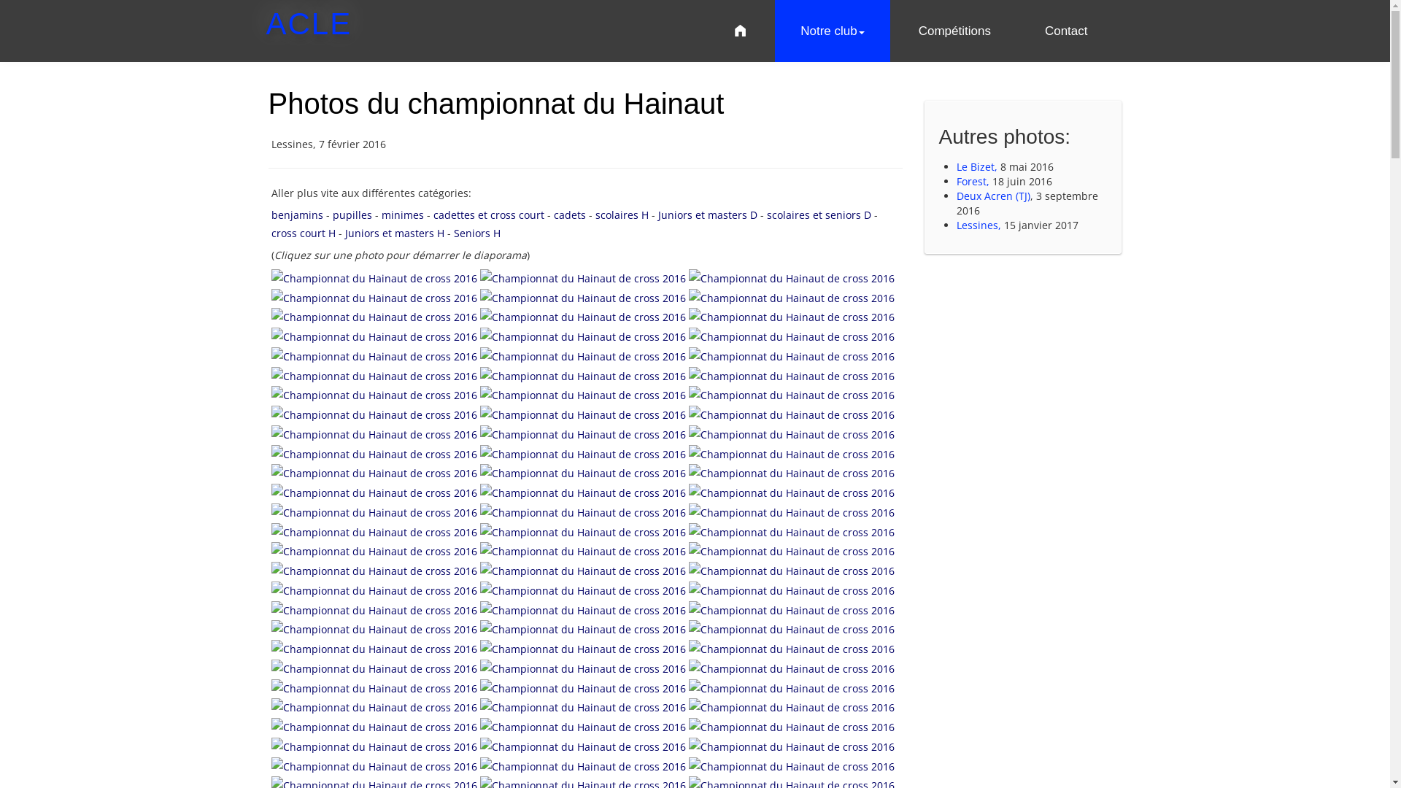 The image size is (1401, 788). What do you see at coordinates (374, 473) in the screenshot?
I see `Championnat du Hainaut de cross 2016` at bounding box center [374, 473].